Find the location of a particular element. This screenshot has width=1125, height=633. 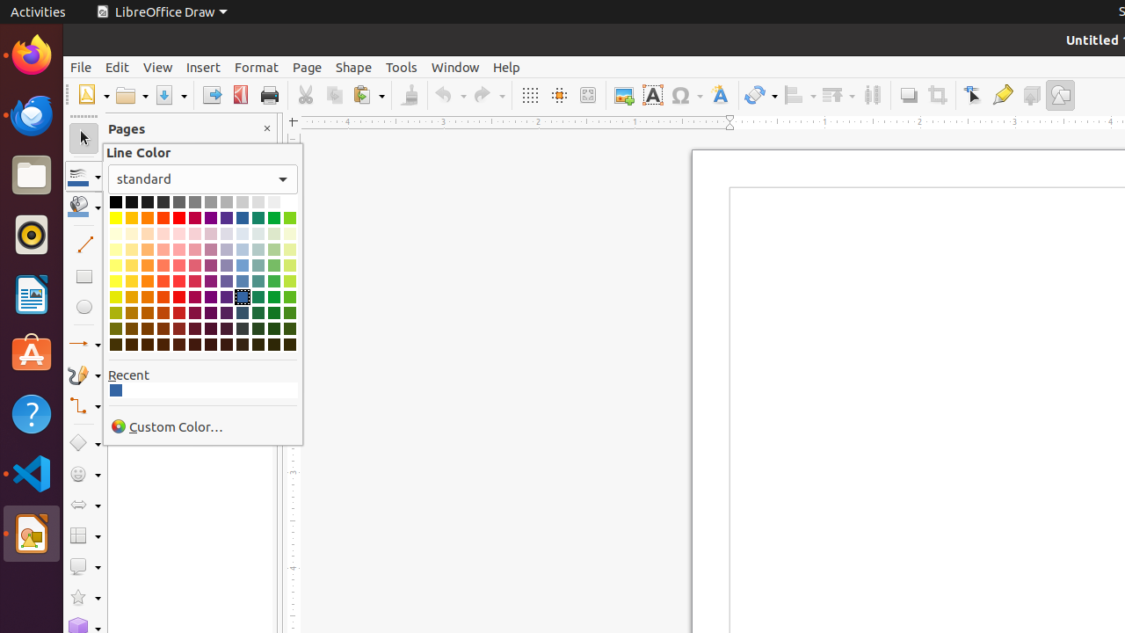

Light Magenta 3 is located at coordinates (195, 250).